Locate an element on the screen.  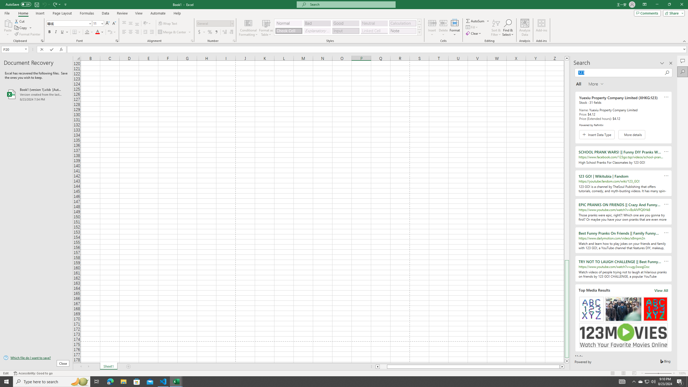
Increase Decimal is located at coordinates (225, 32).